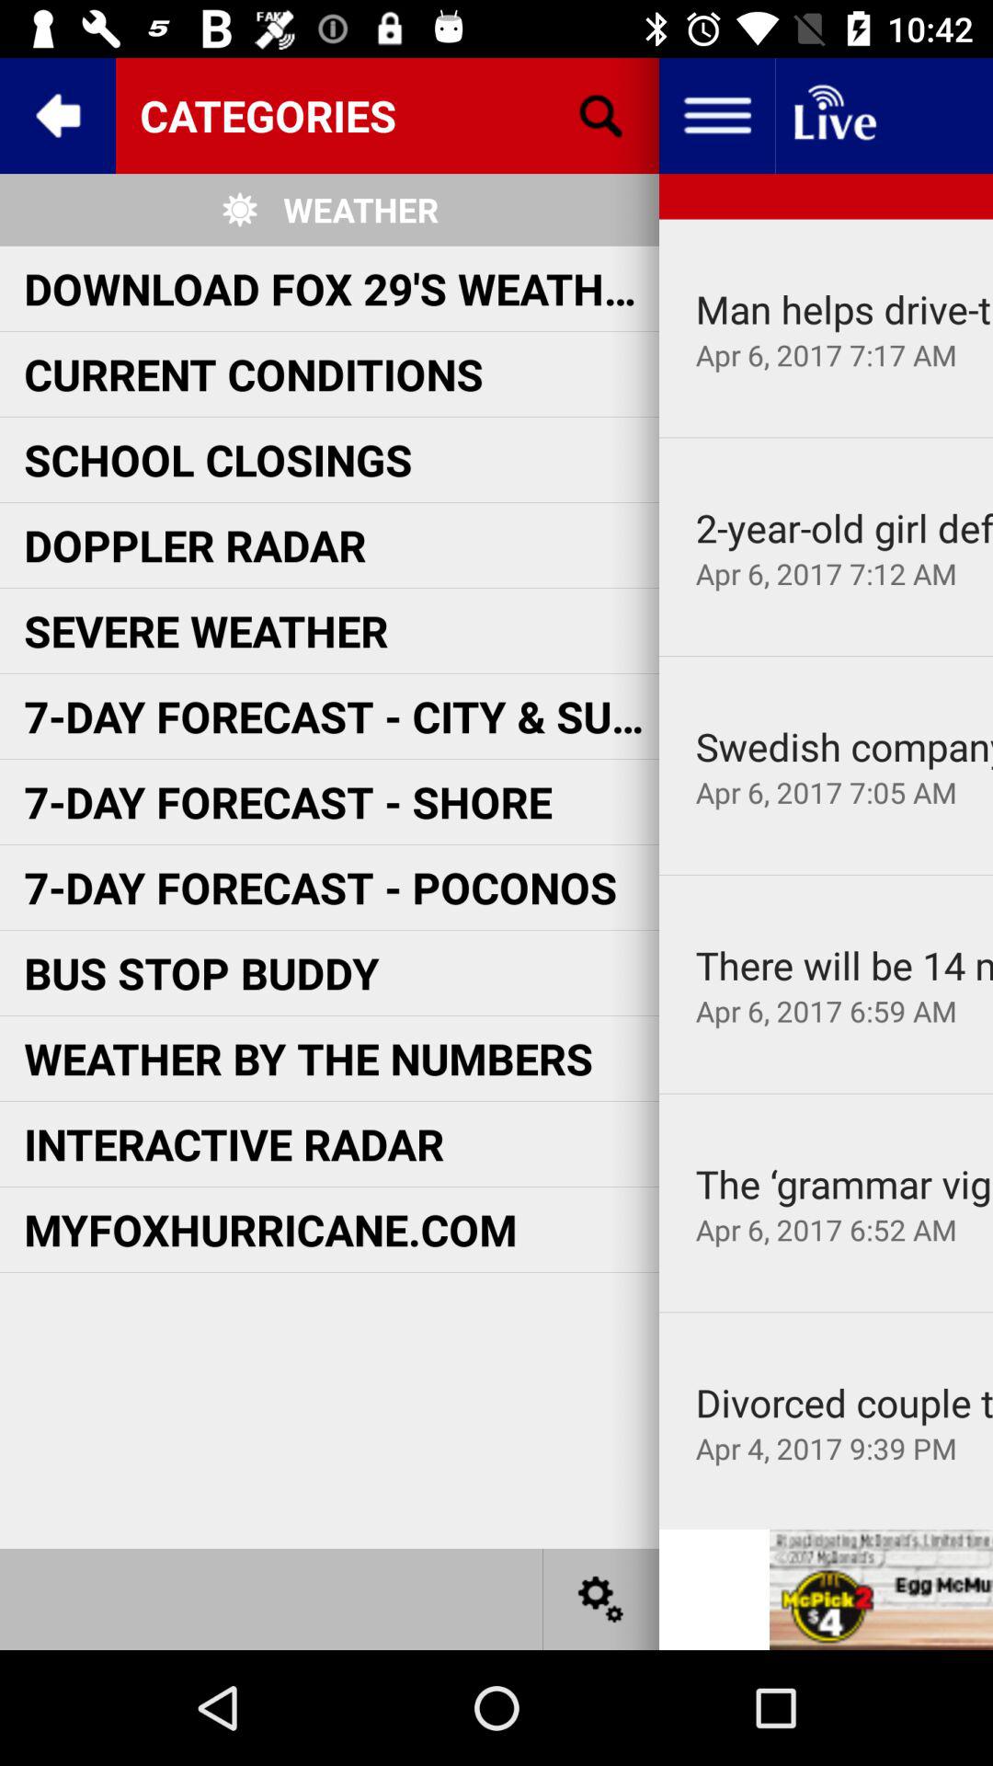 The height and width of the screenshot is (1766, 993). What do you see at coordinates (881, 1589) in the screenshot?
I see `open advertisement` at bounding box center [881, 1589].